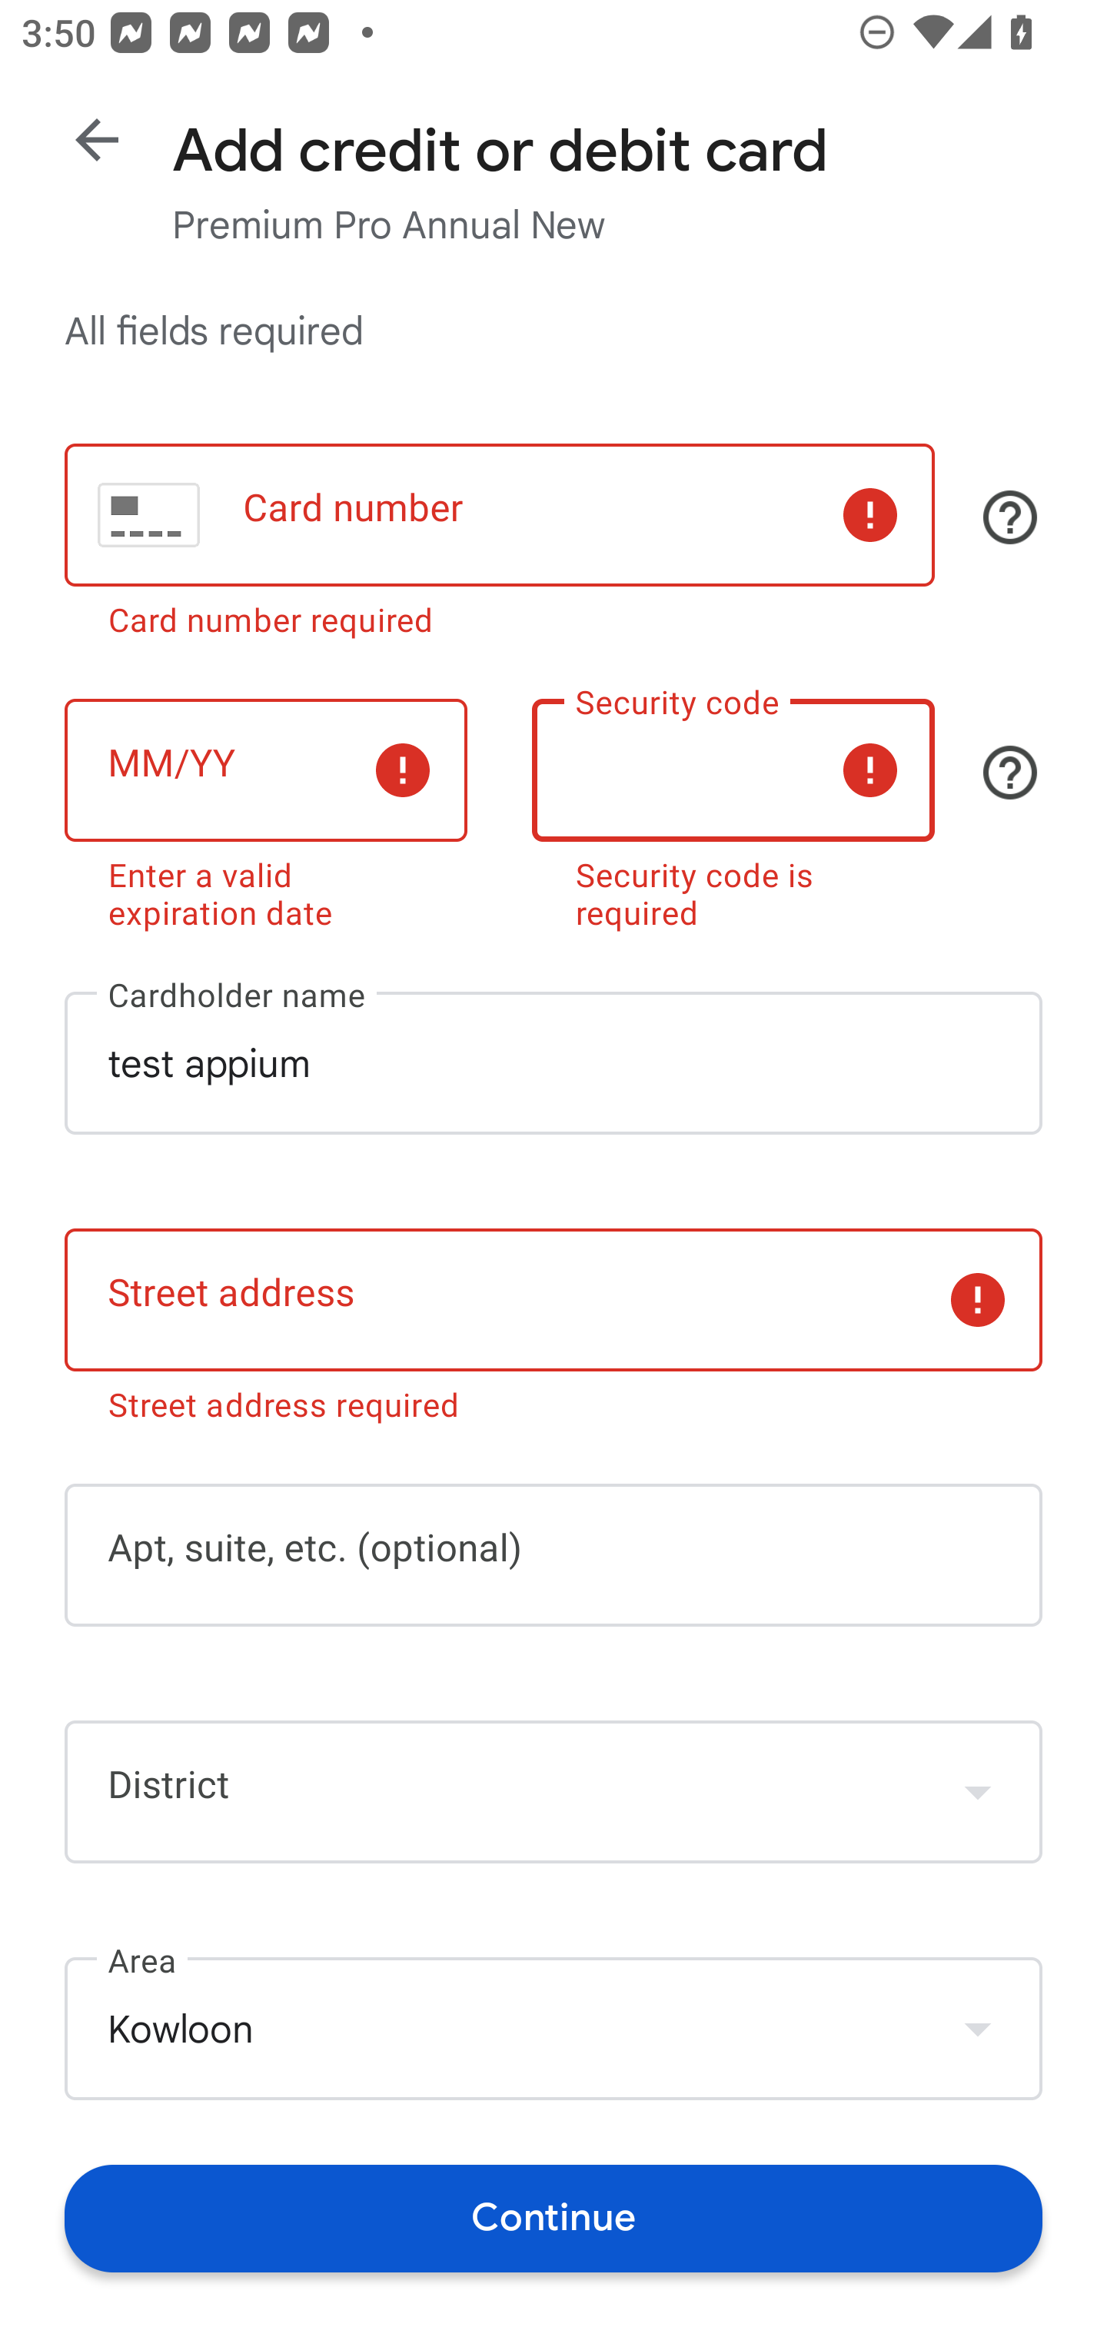 The width and height of the screenshot is (1107, 2337). What do you see at coordinates (733, 770) in the screenshot?
I see `Security code` at bounding box center [733, 770].